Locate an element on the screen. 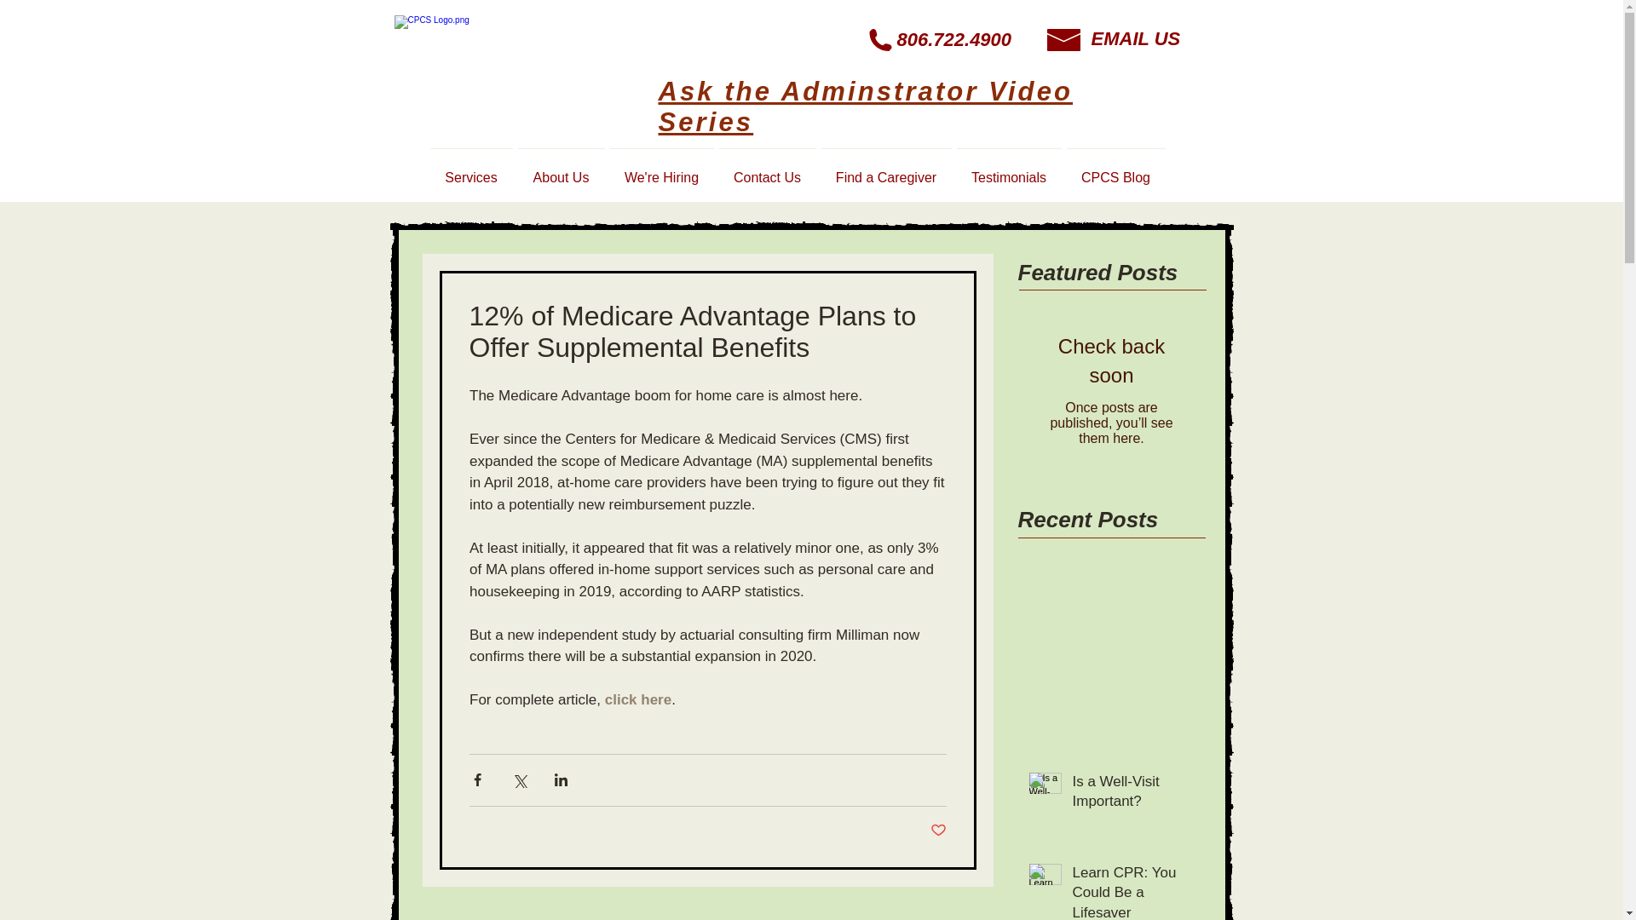  Is a Well-Visit Important? is located at coordinates (1132, 796).